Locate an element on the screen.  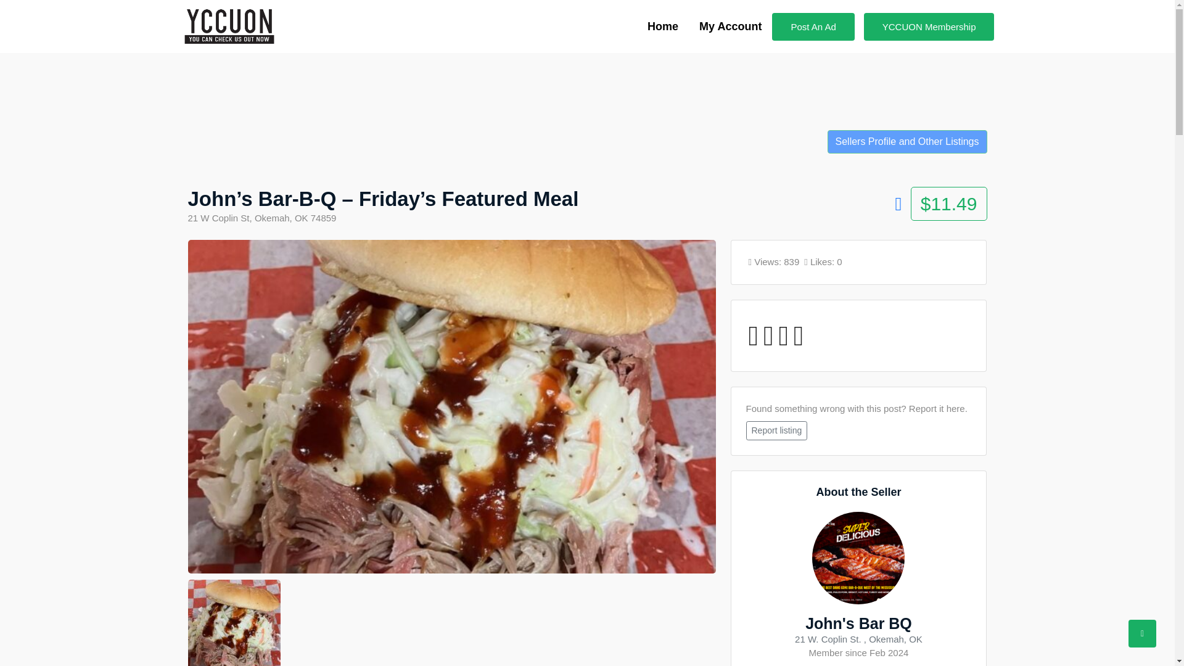
Report listing is located at coordinates (776, 430).